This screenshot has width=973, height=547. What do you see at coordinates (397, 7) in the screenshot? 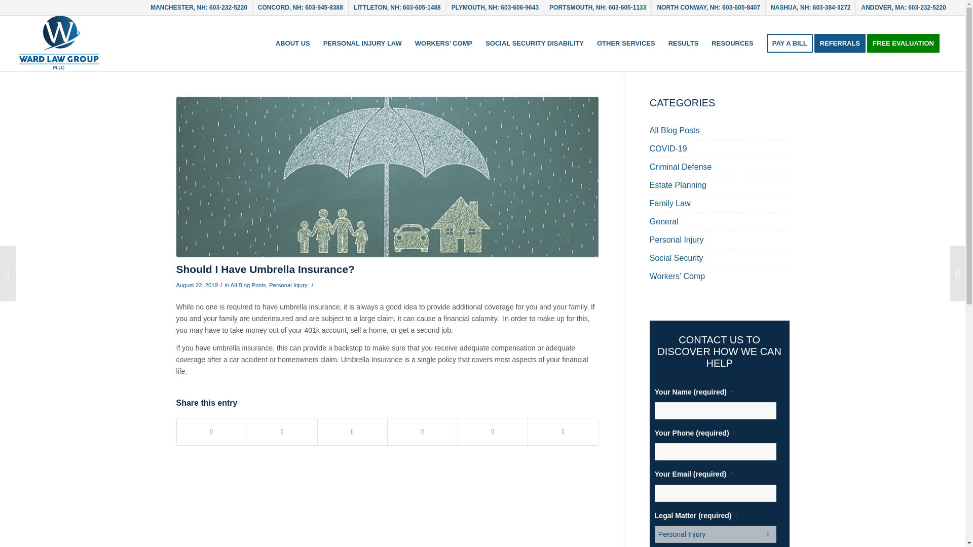
I see `LITTLETON, NH: 603-605-1488` at bounding box center [397, 7].